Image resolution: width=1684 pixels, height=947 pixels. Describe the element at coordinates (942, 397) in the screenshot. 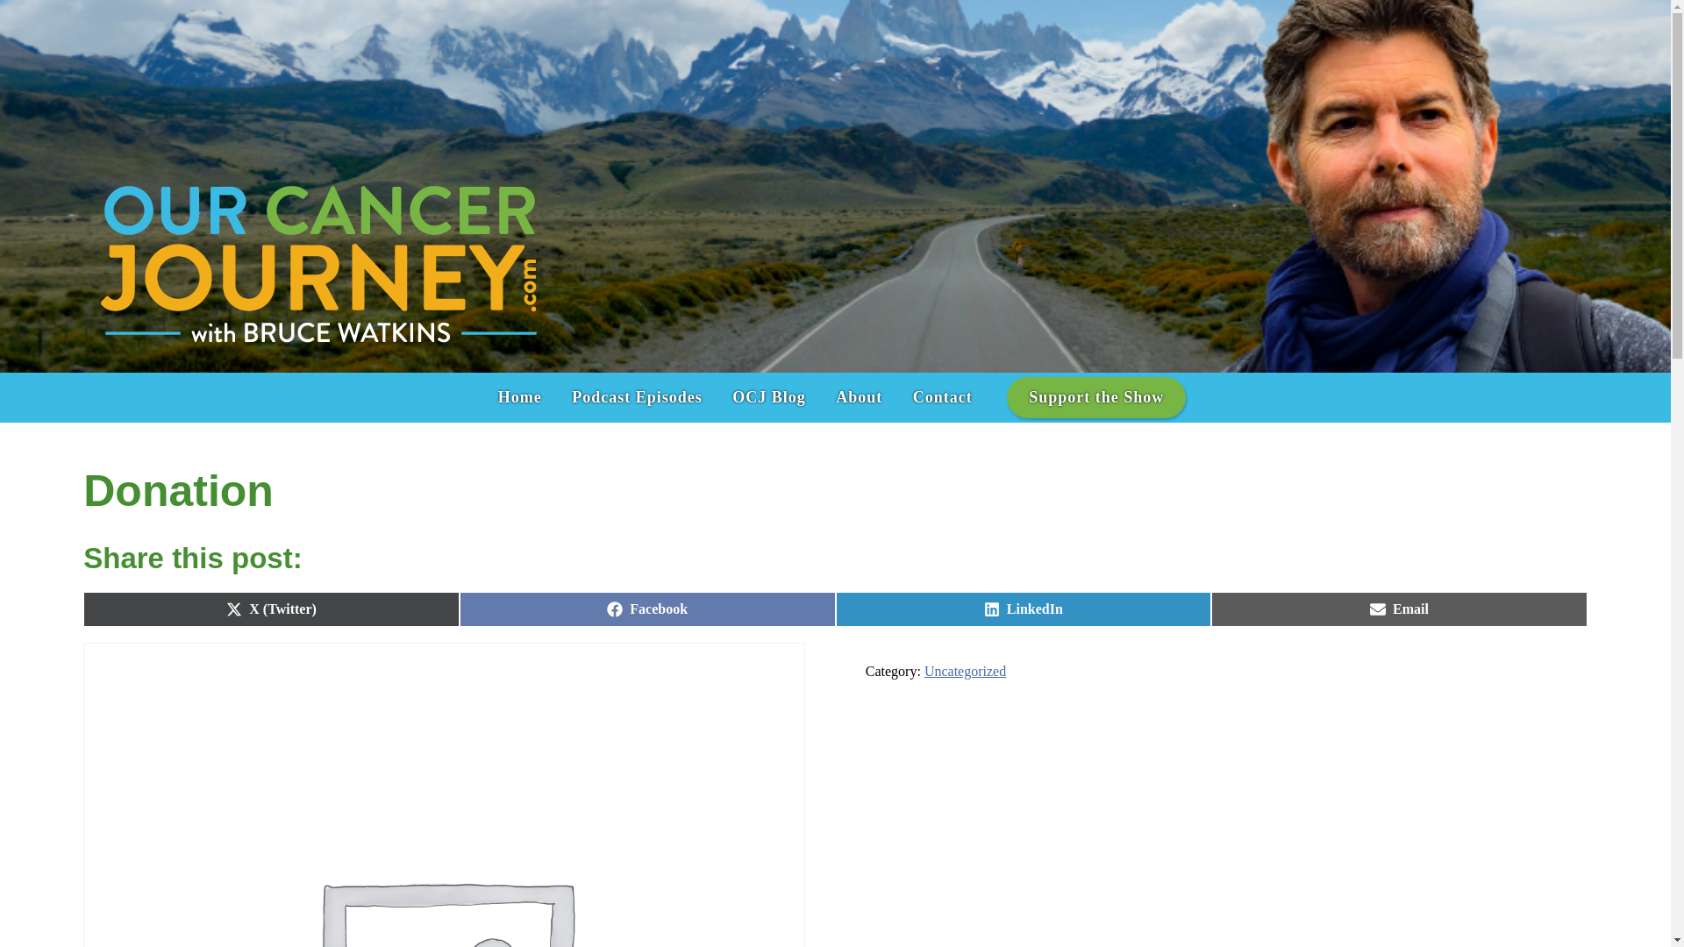

I see `Uncategorized` at that location.